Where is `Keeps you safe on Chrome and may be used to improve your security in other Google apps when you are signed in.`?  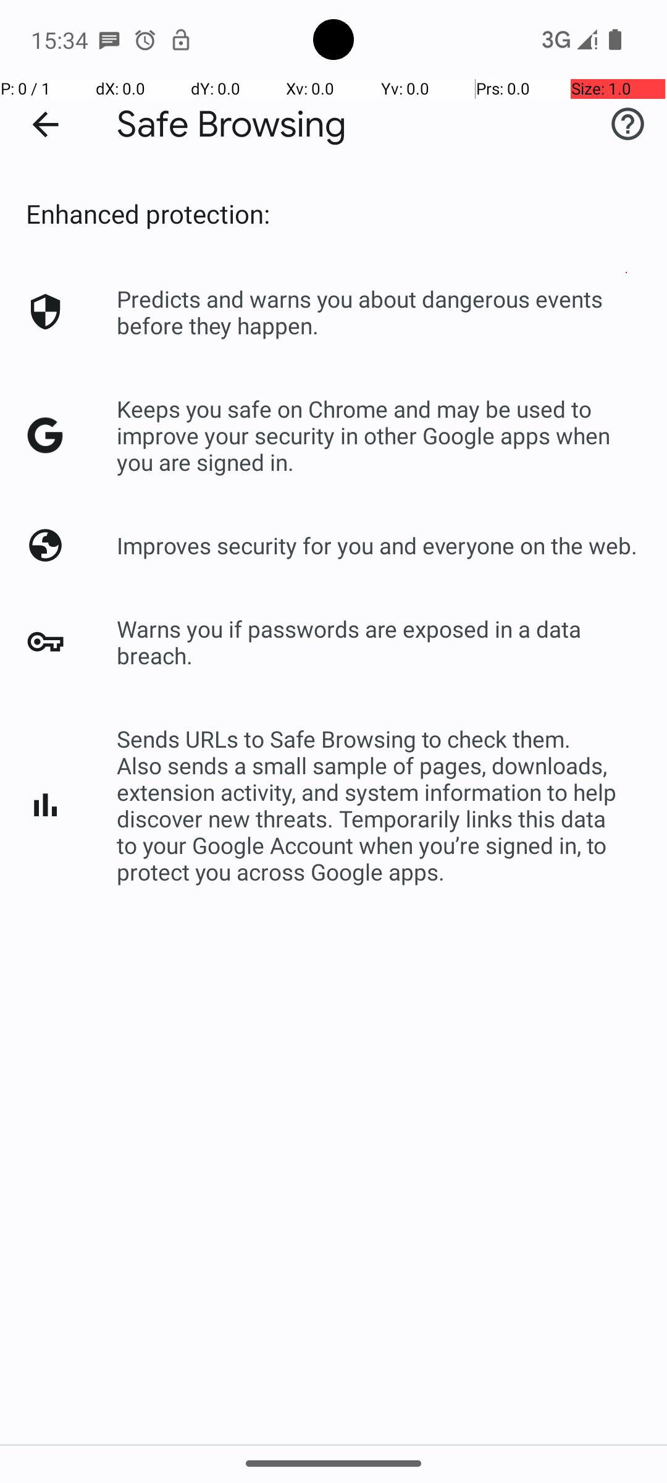
Keeps you safe on Chrome and may be used to improve your security in other Google apps when you are signed in. is located at coordinates (379, 435).